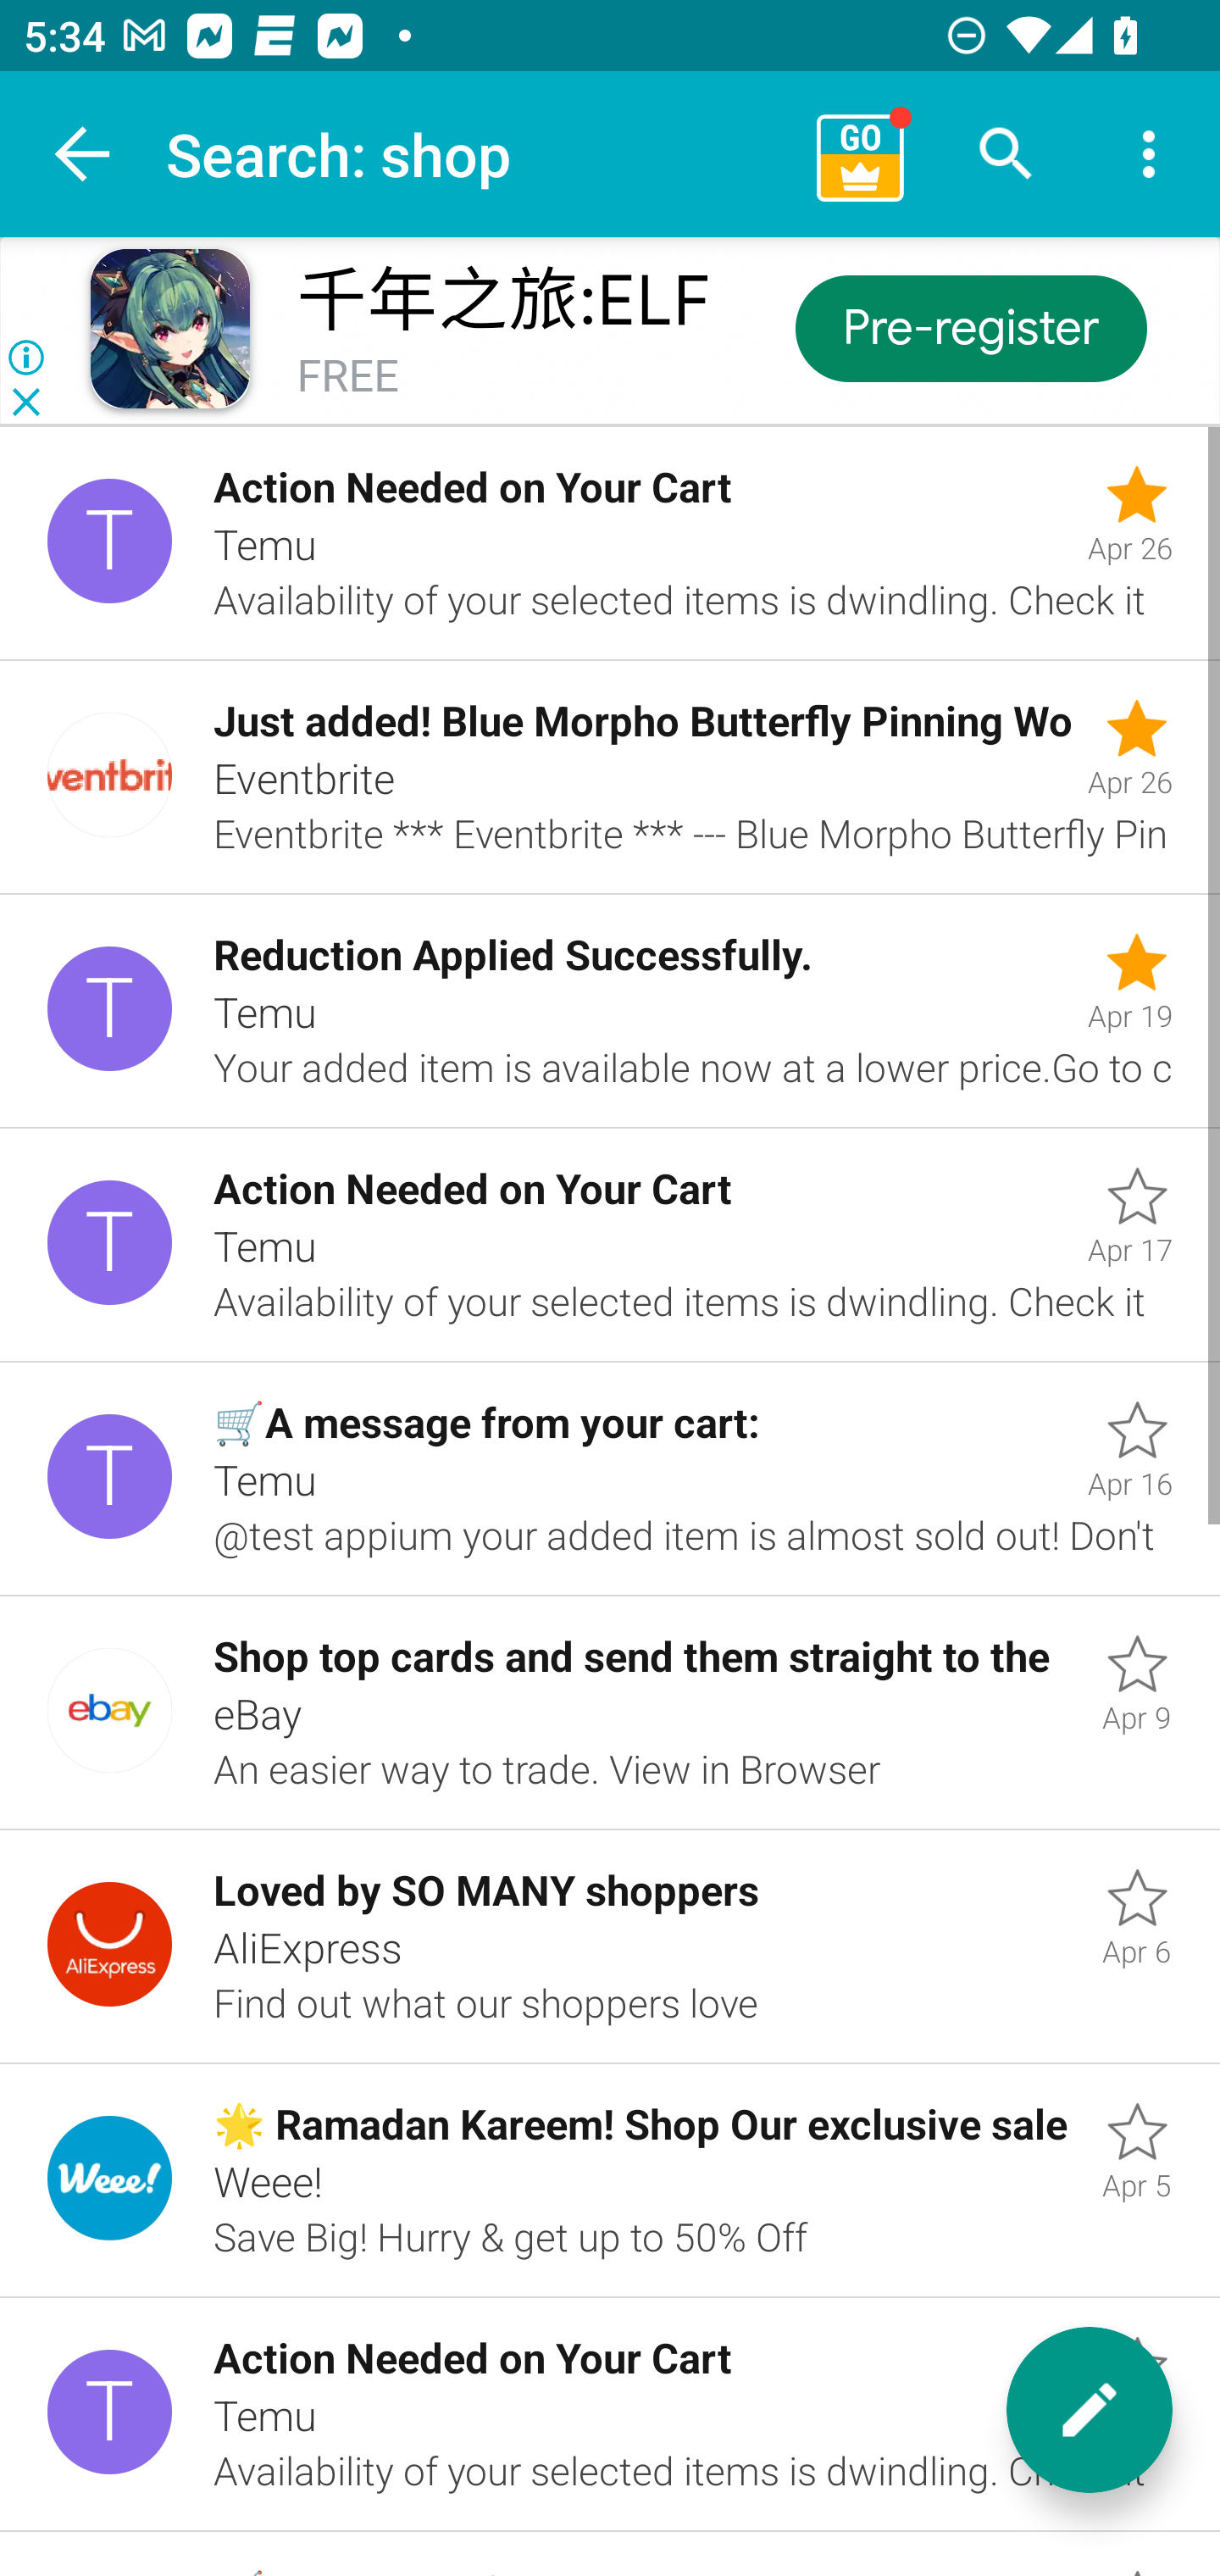  Describe the element at coordinates (969, 327) in the screenshot. I see `Pre-register` at that location.